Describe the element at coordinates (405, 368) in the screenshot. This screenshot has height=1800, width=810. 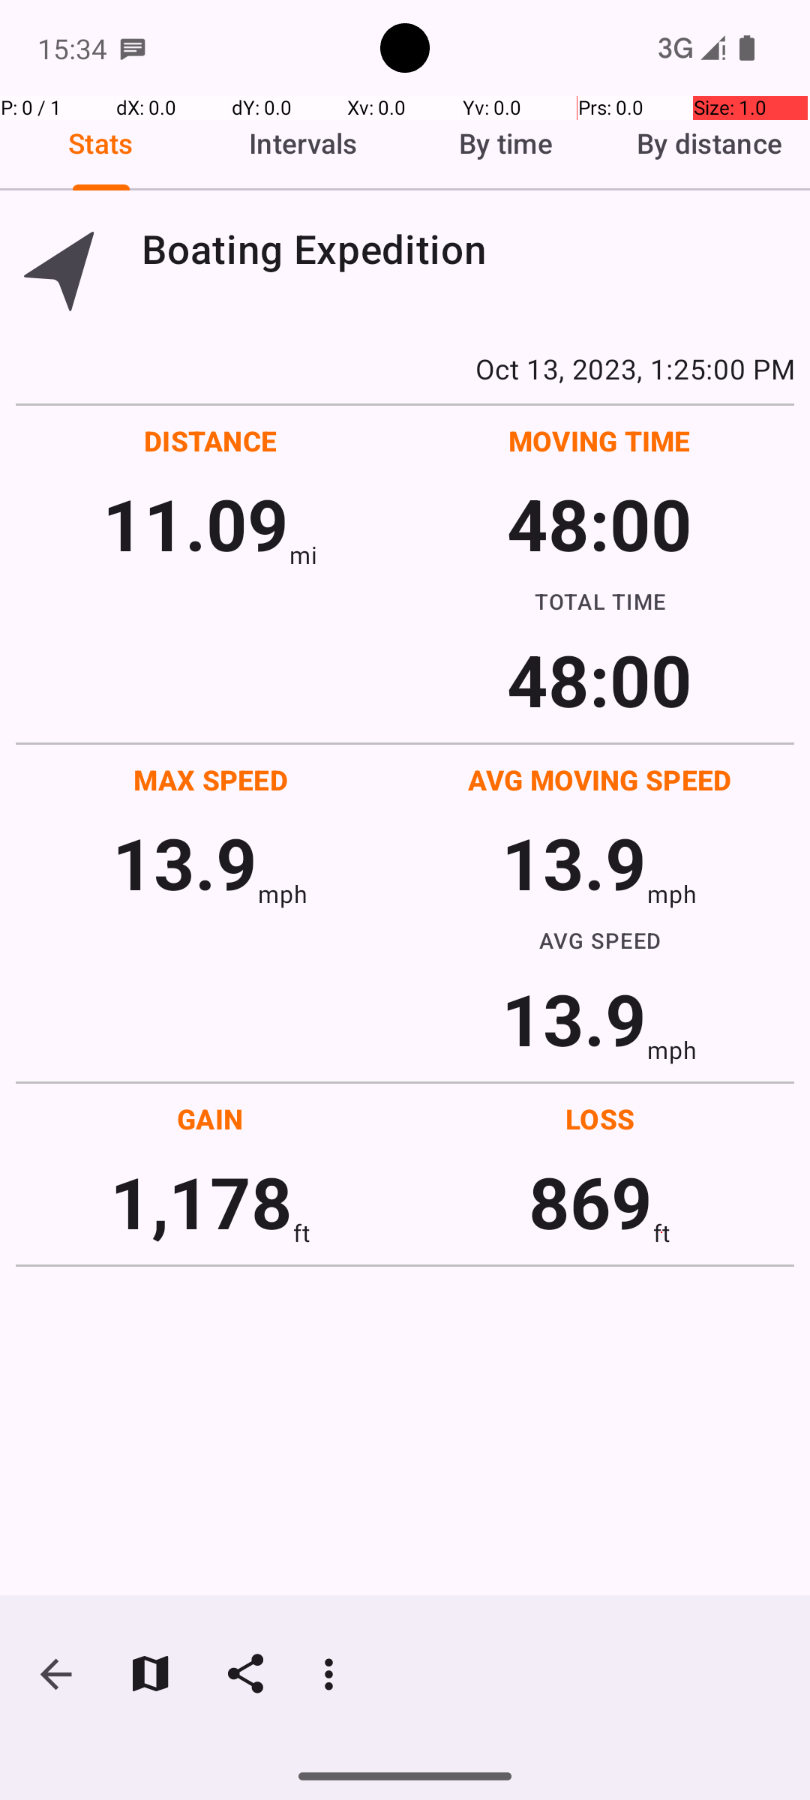
I see `Oct 13, 2023, 1:25:00 PM` at that location.